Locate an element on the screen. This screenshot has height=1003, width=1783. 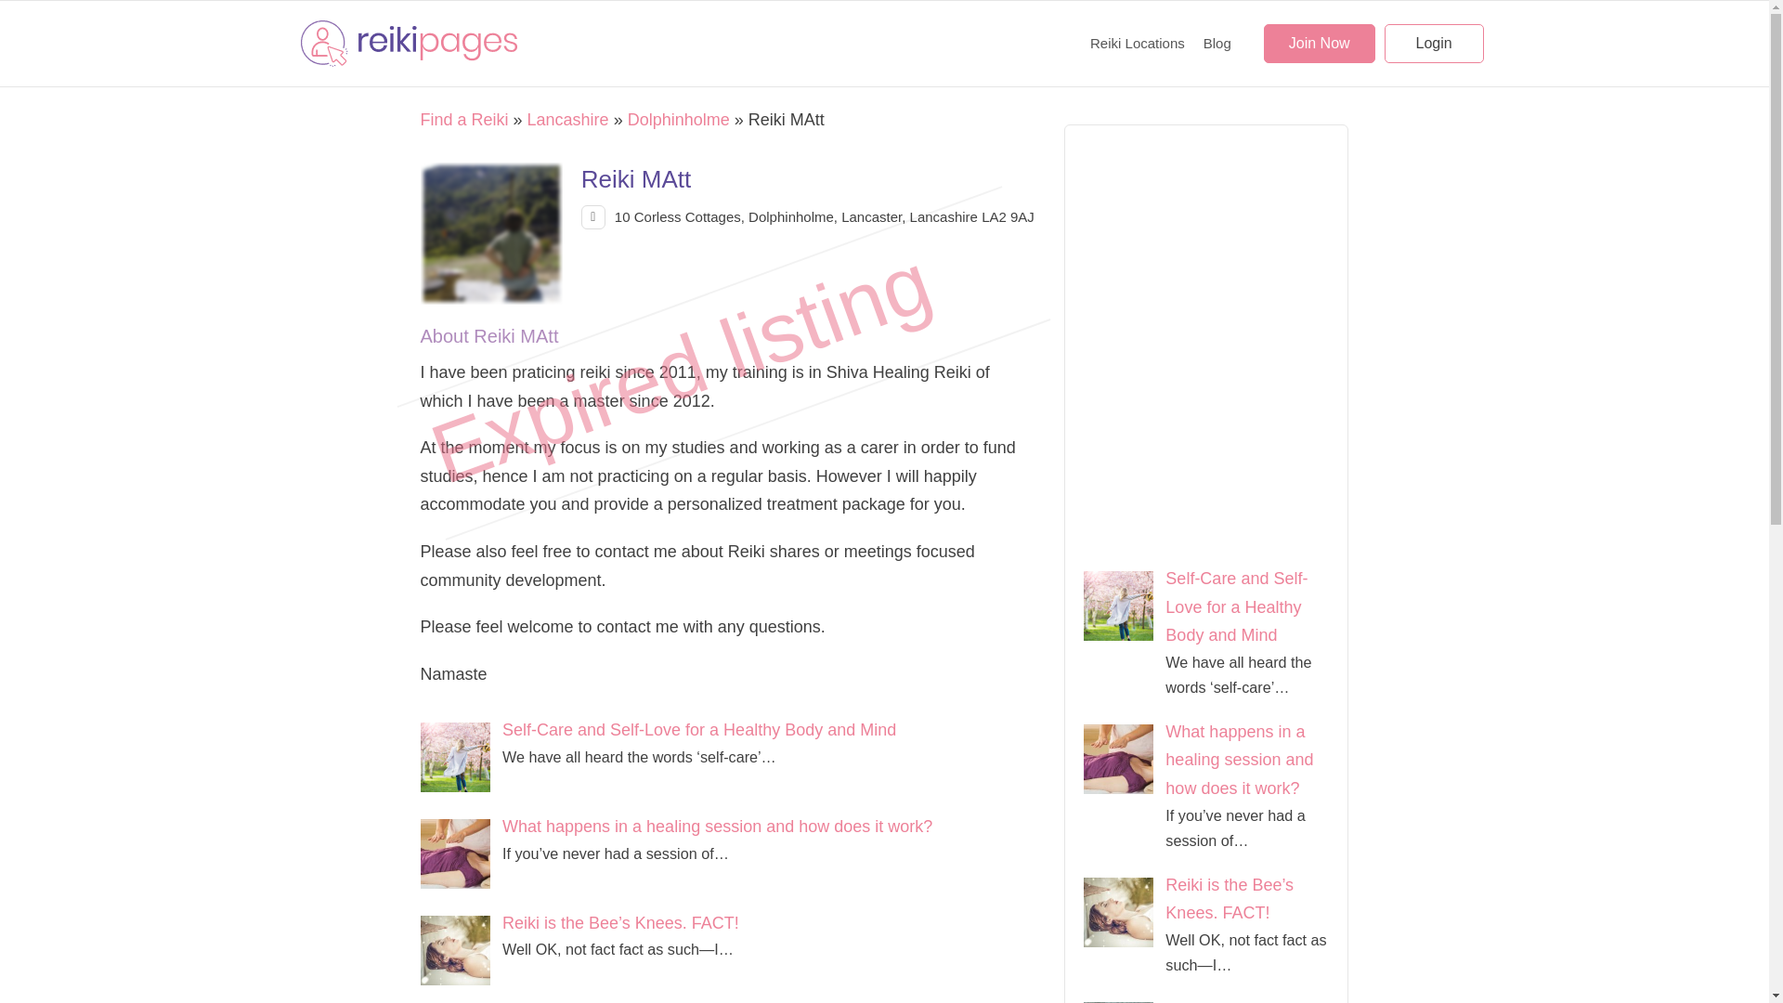
Self-Care and Self-Love for a Healthy Body and Mind is located at coordinates (461, 760).